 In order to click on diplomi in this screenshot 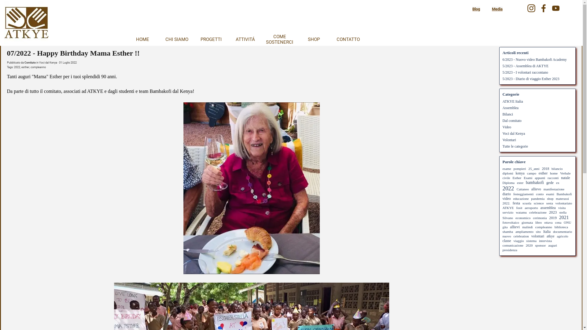, I will do `click(508, 173)`.